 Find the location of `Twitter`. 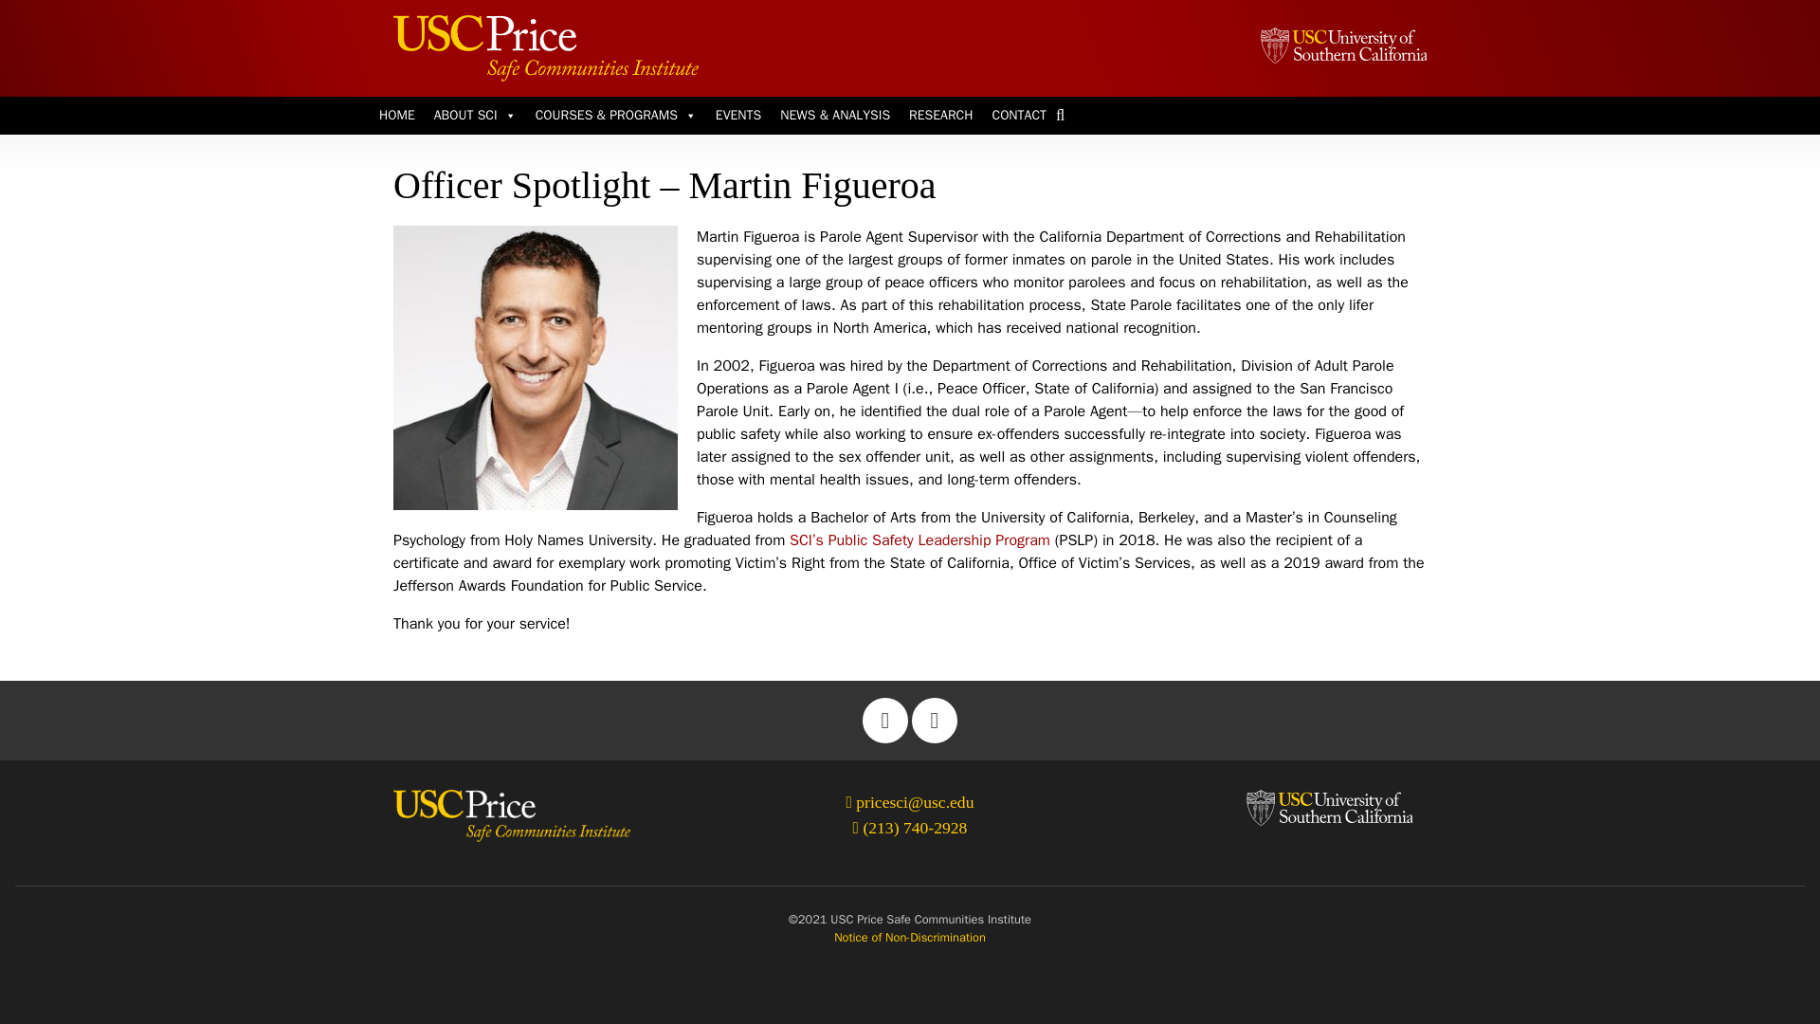

Twitter is located at coordinates (885, 721).